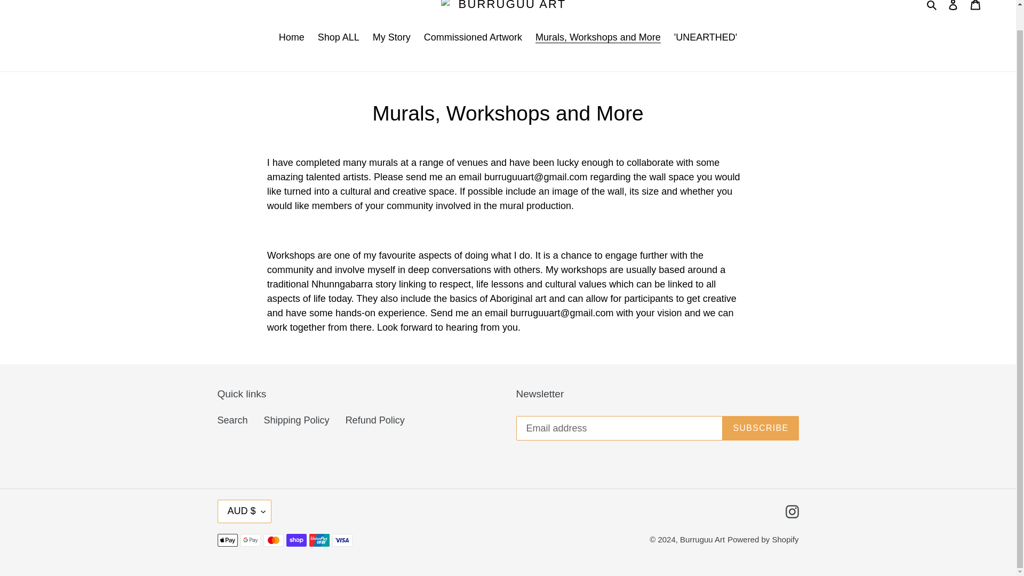 The image size is (1024, 576). What do you see at coordinates (375, 420) in the screenshot?
I see `Refund Policy` at bounding box center [375, 420].